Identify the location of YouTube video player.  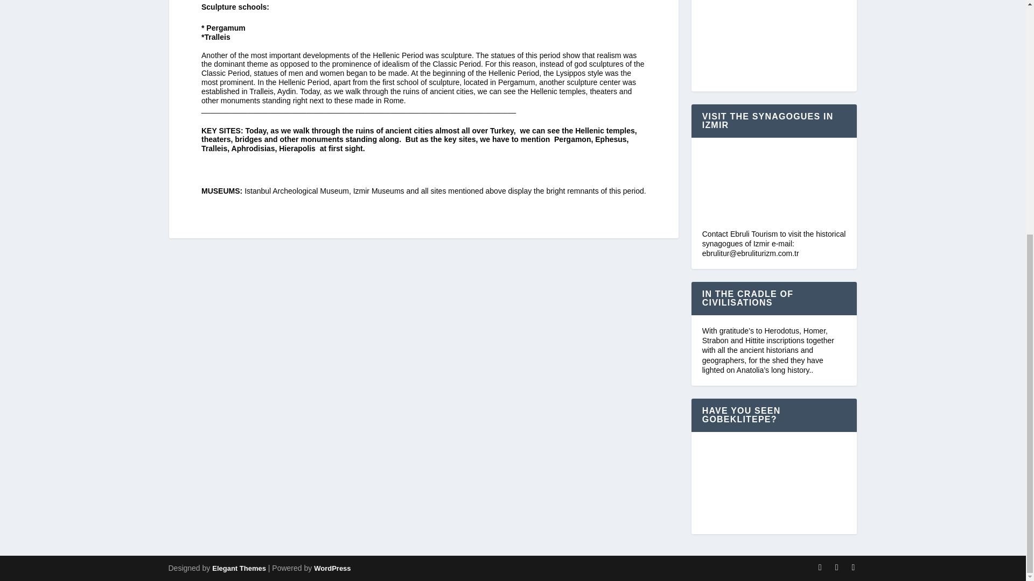
(773, 40).